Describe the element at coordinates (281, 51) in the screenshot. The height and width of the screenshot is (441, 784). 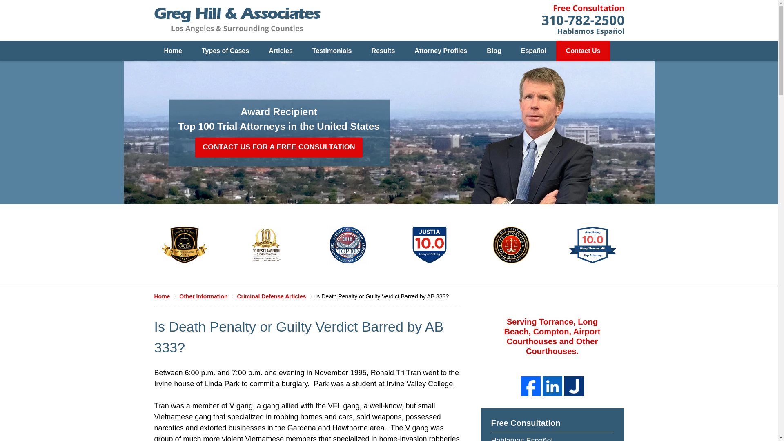
I see `Articles` at that location.